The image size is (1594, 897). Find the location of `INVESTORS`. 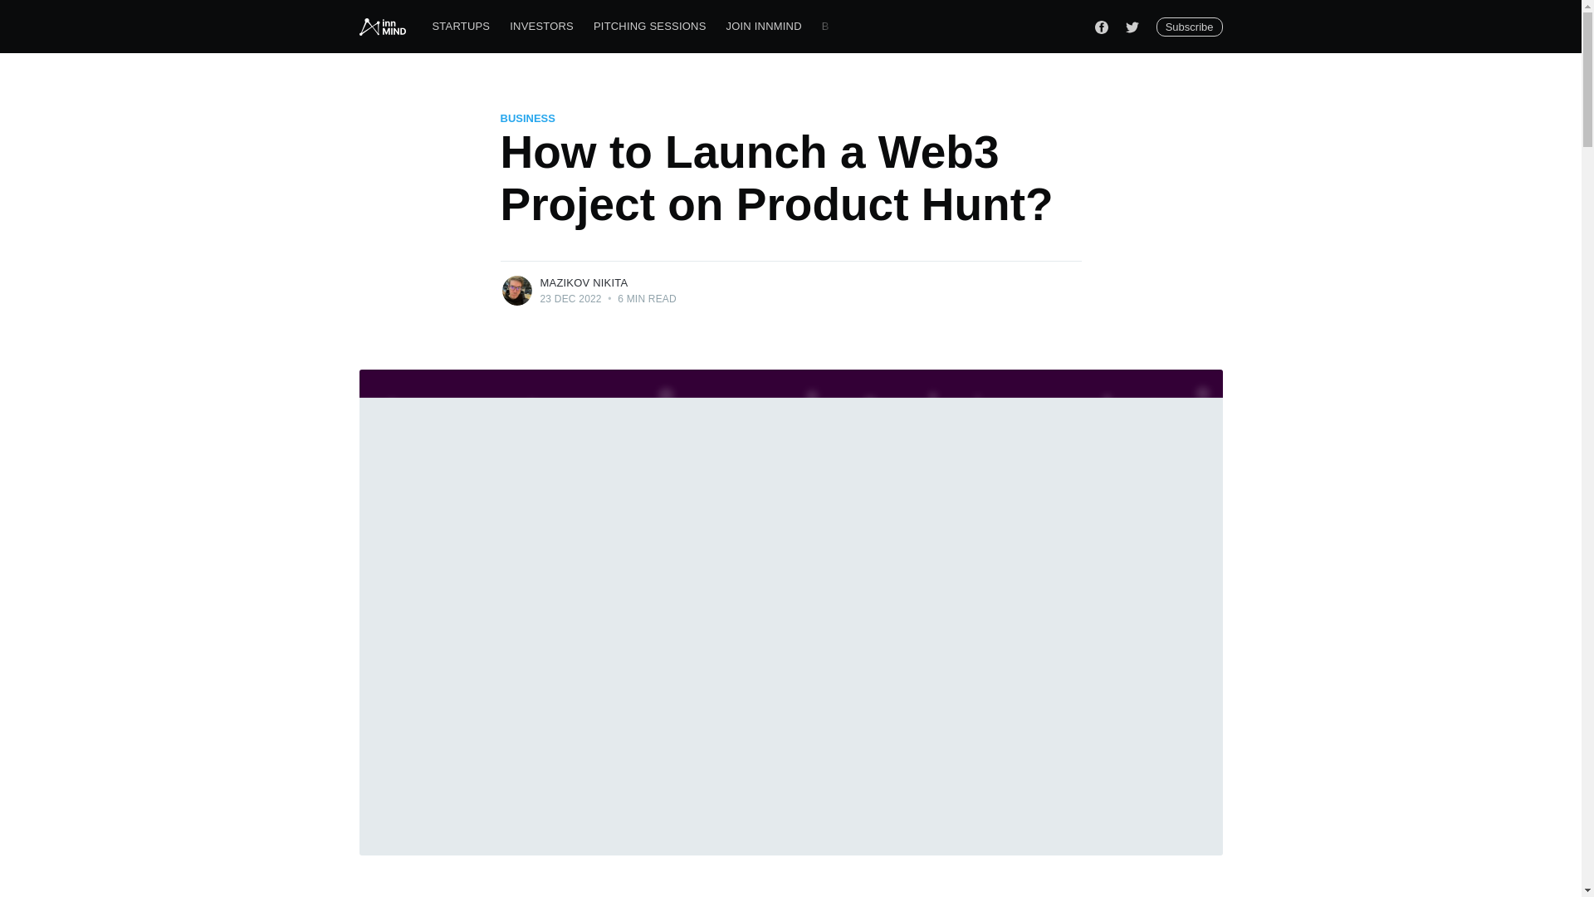

INVESTORS is located at coordinates (541, 27).